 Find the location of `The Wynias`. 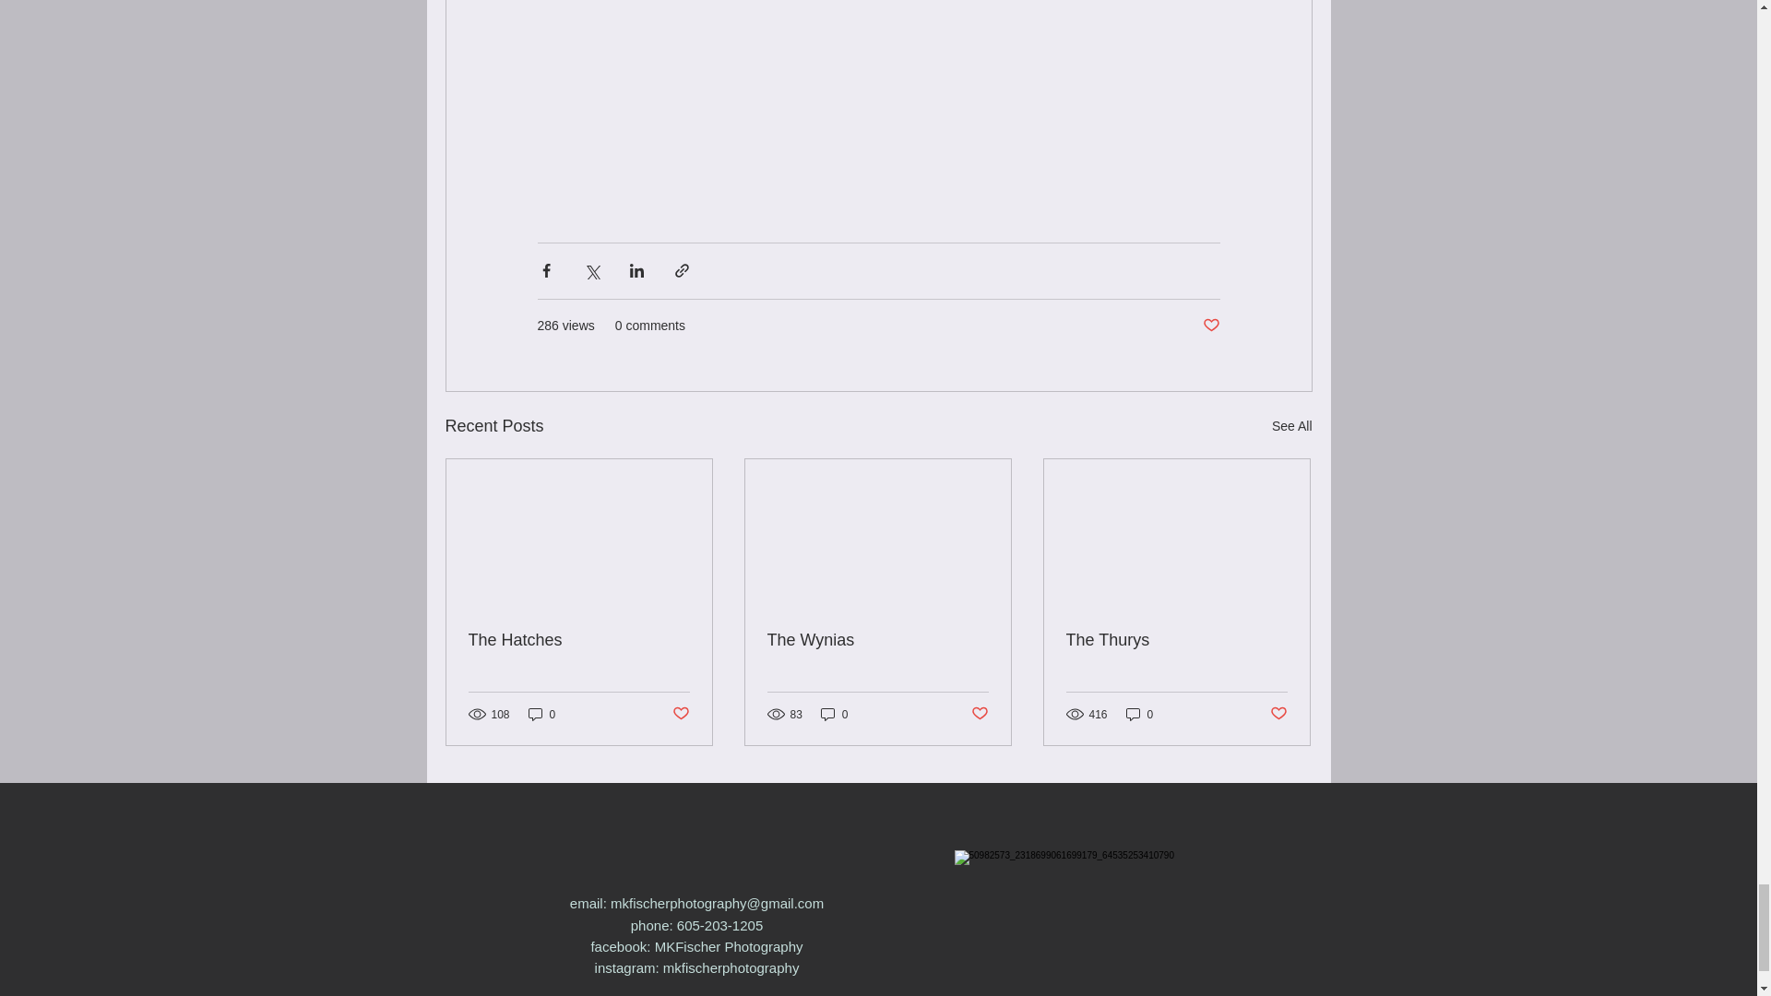

The Wynias is located at coordinates (877, 640).